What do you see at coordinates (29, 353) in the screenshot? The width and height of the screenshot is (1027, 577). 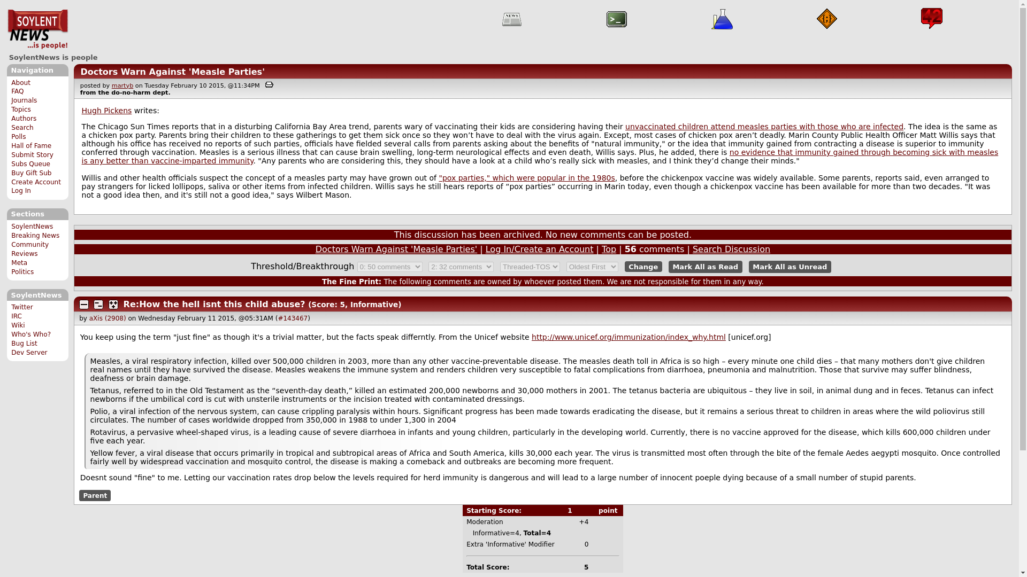 I see `Dev Server` at bounding box center [29, 353].